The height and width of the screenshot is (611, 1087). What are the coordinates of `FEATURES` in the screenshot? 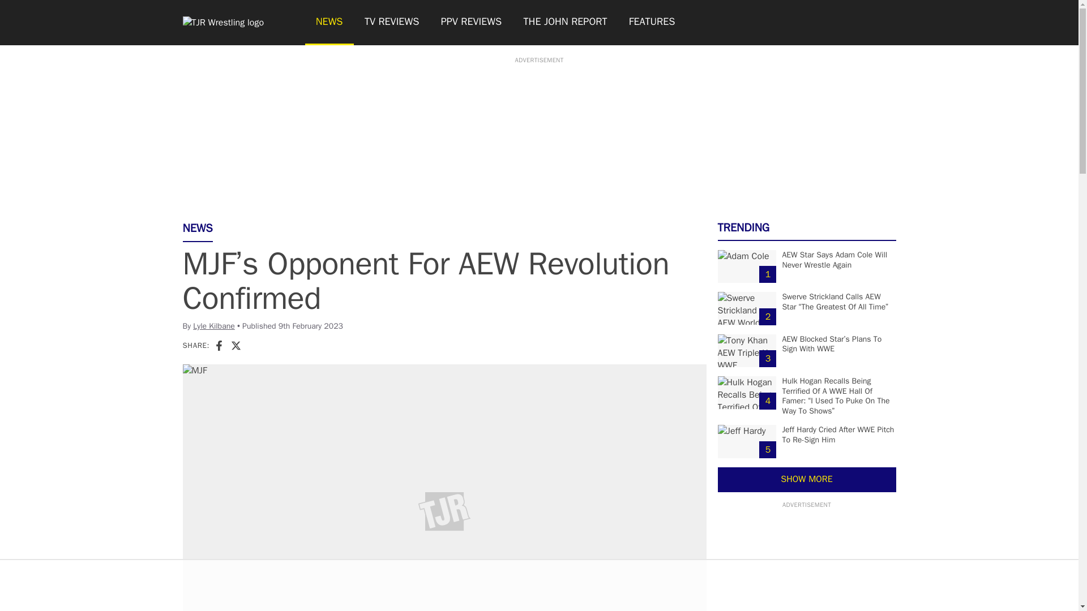 It's located at (652, 23).